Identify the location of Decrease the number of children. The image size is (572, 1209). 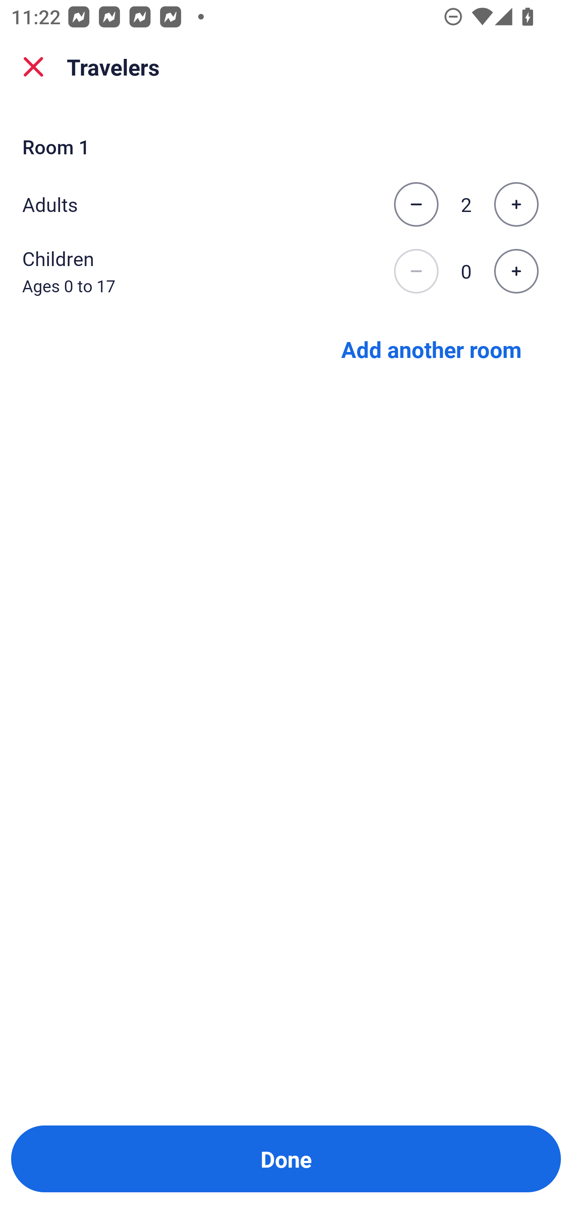
(416, 271).